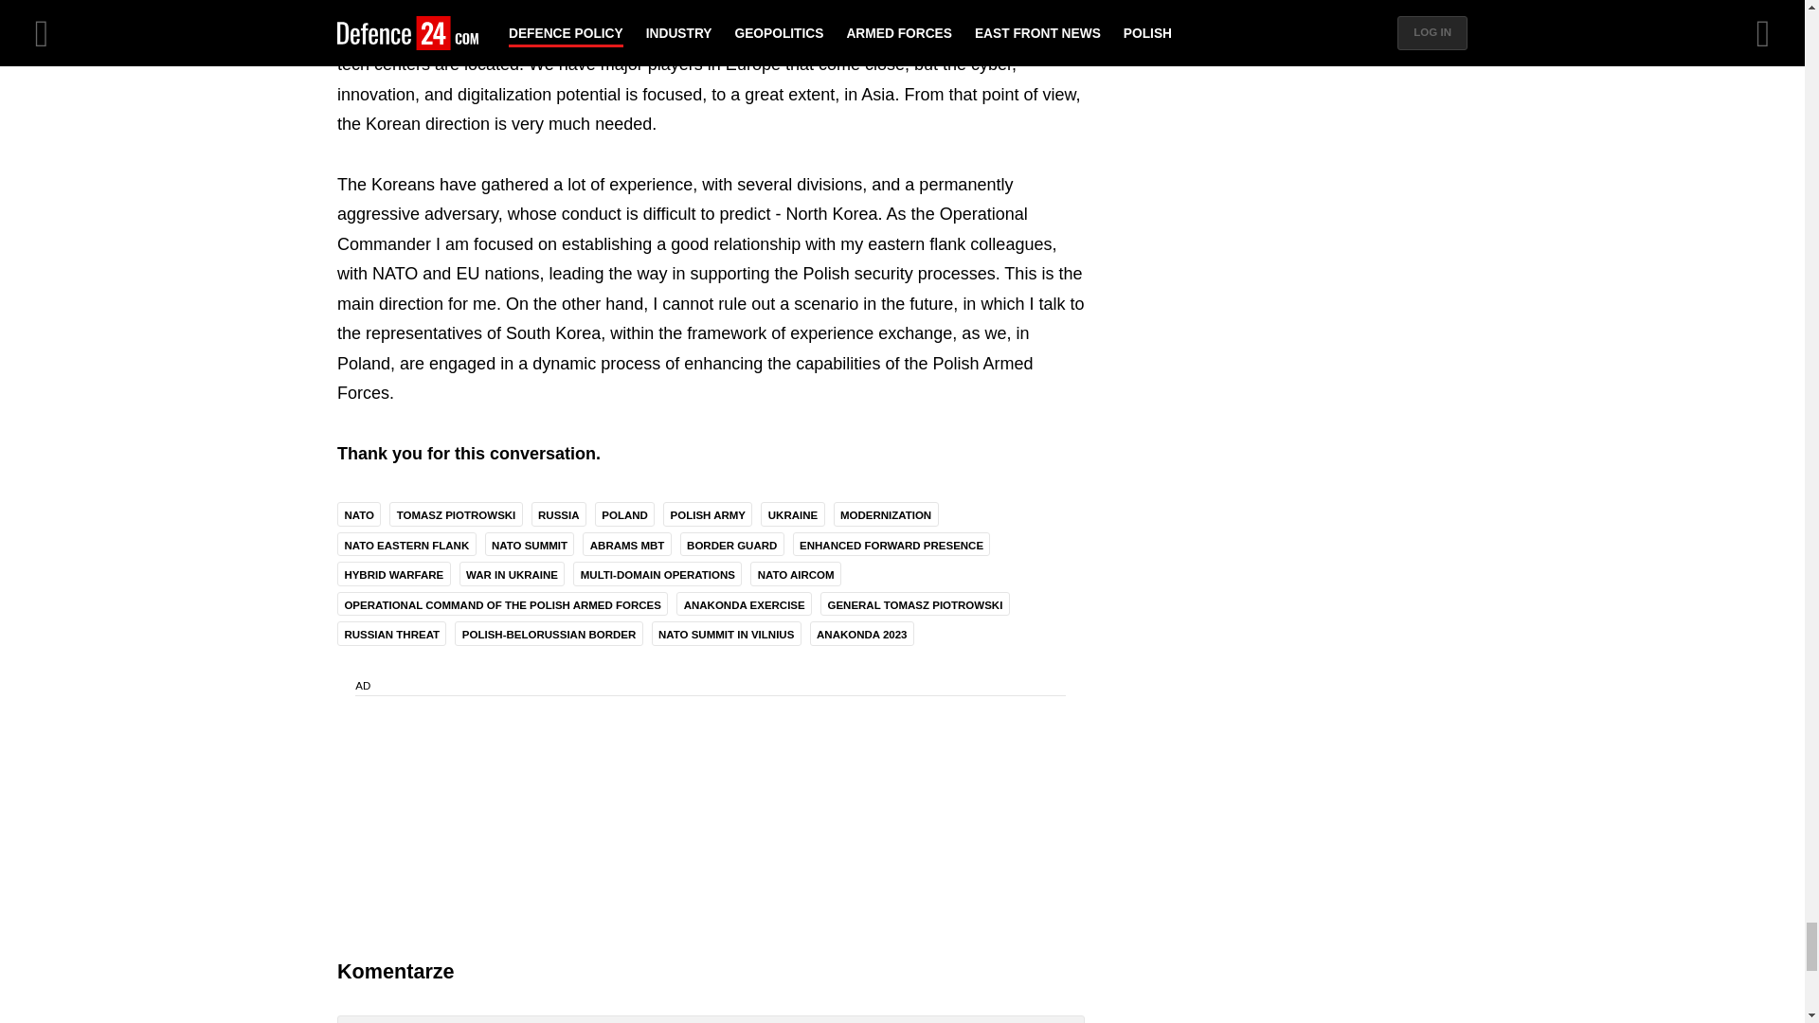 The width and height of the screenshot is (1819, 1023). I want to click on NATO, so click(358, 513).